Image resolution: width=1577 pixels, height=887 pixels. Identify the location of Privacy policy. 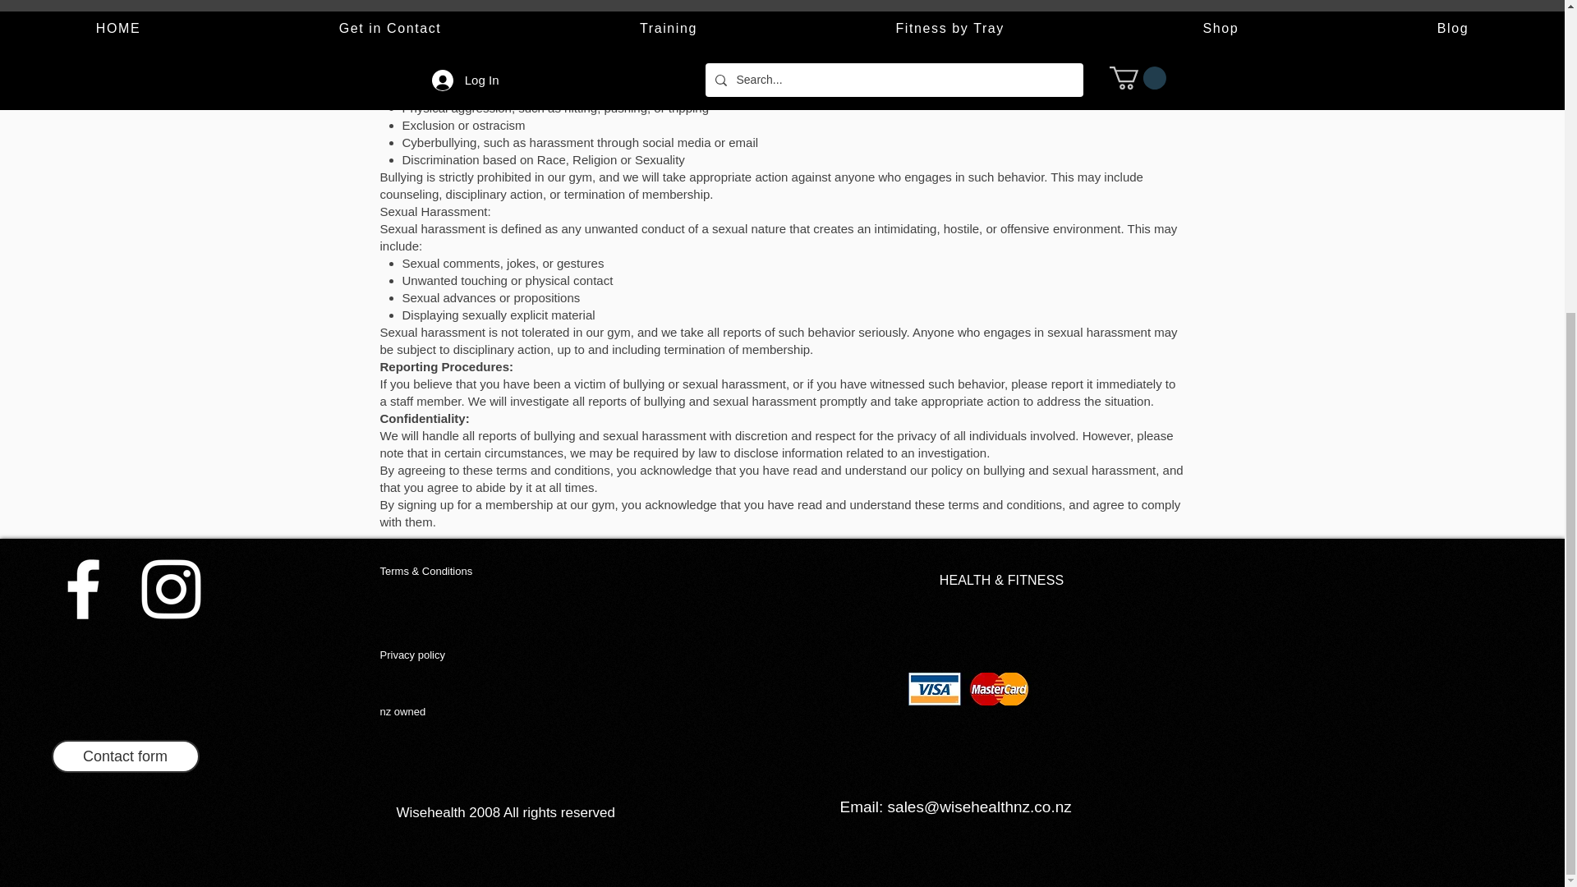
(412, 654).